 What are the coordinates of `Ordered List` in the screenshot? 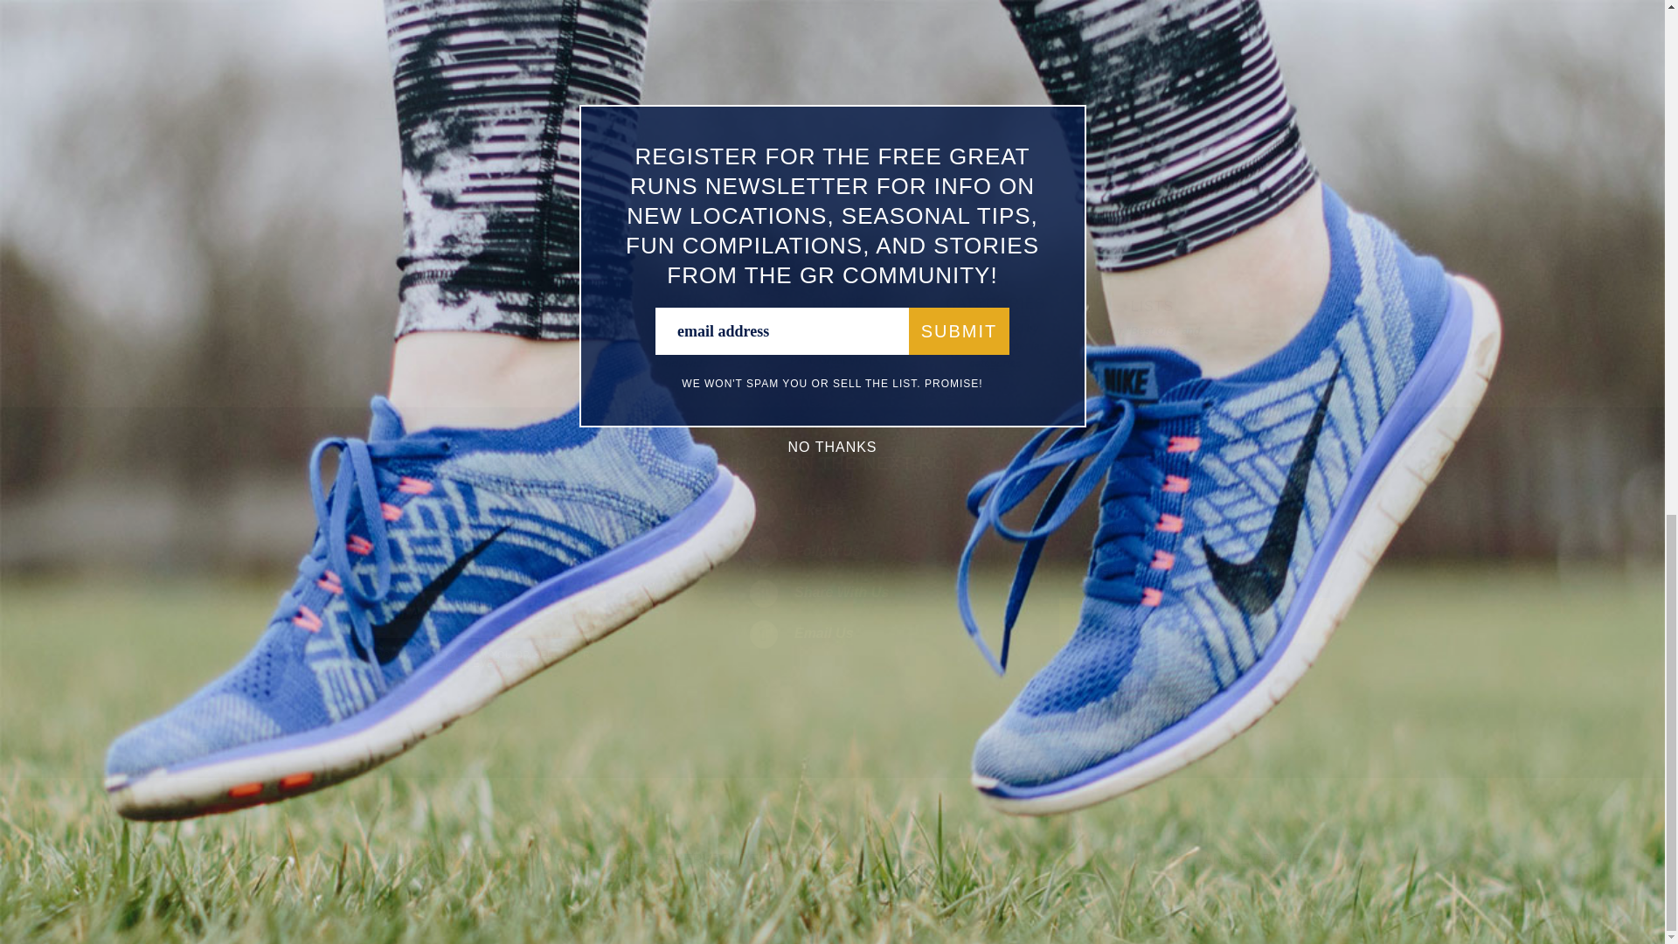 It's located at (489, 40).